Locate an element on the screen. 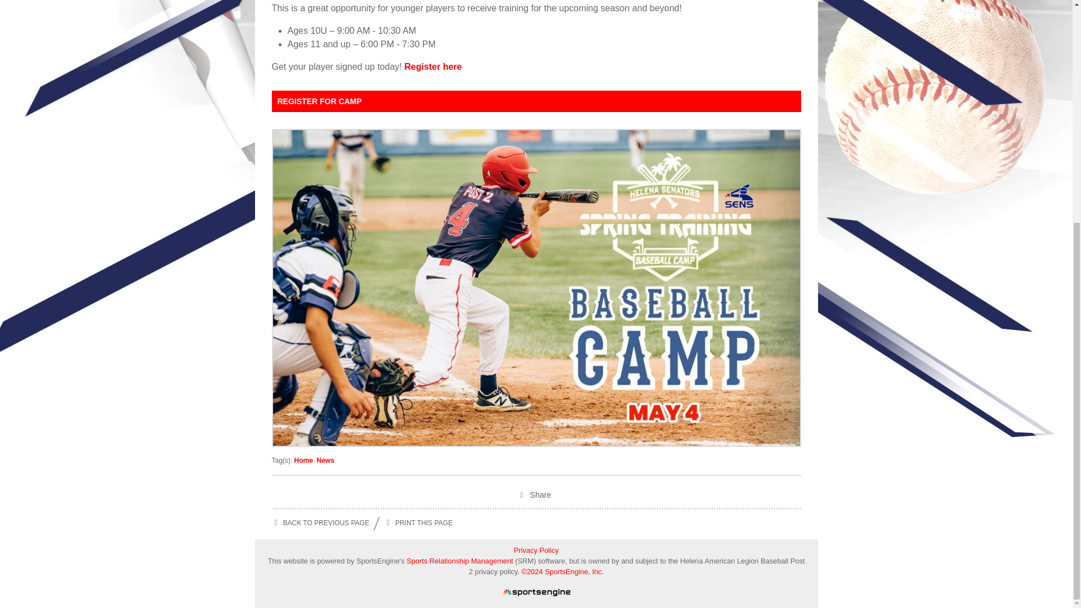  PRINT THIS PAGE is located at coordinates (418, 523).